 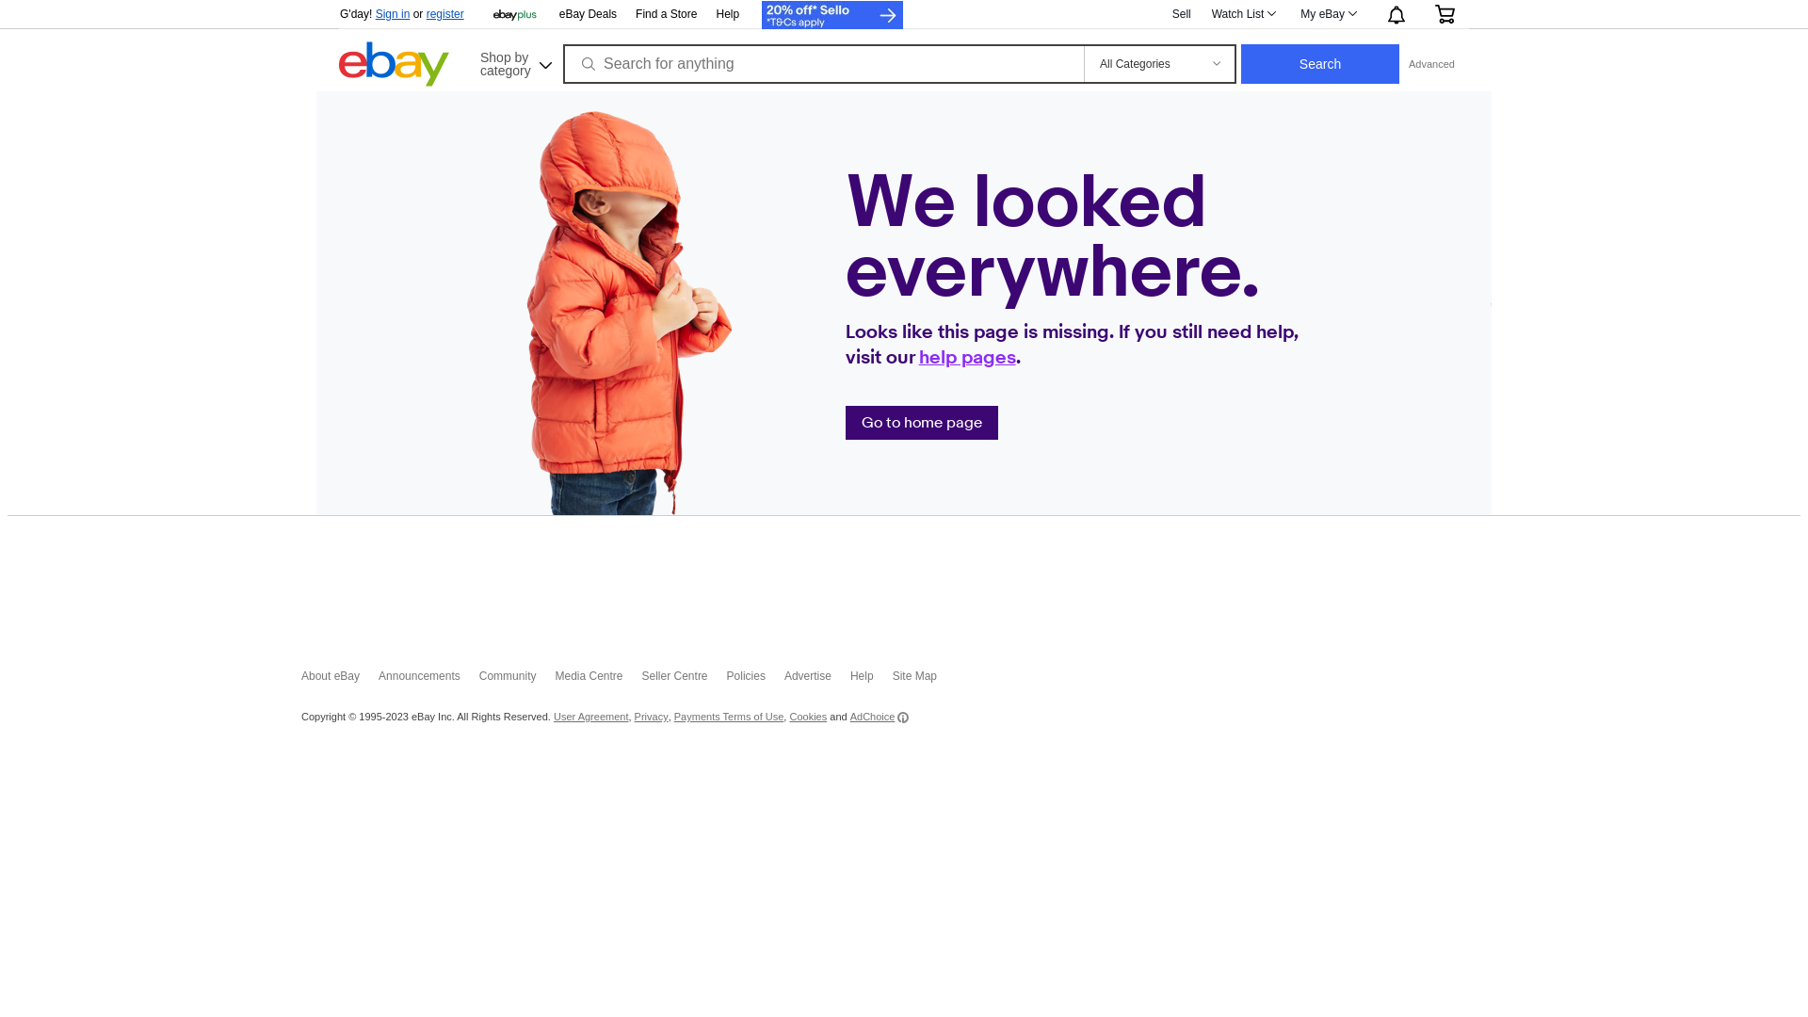 What do you see at coordinates (904, 580) in the screenshot?
I see `ADVERTISEMENT` at bounding box center [904, 580].